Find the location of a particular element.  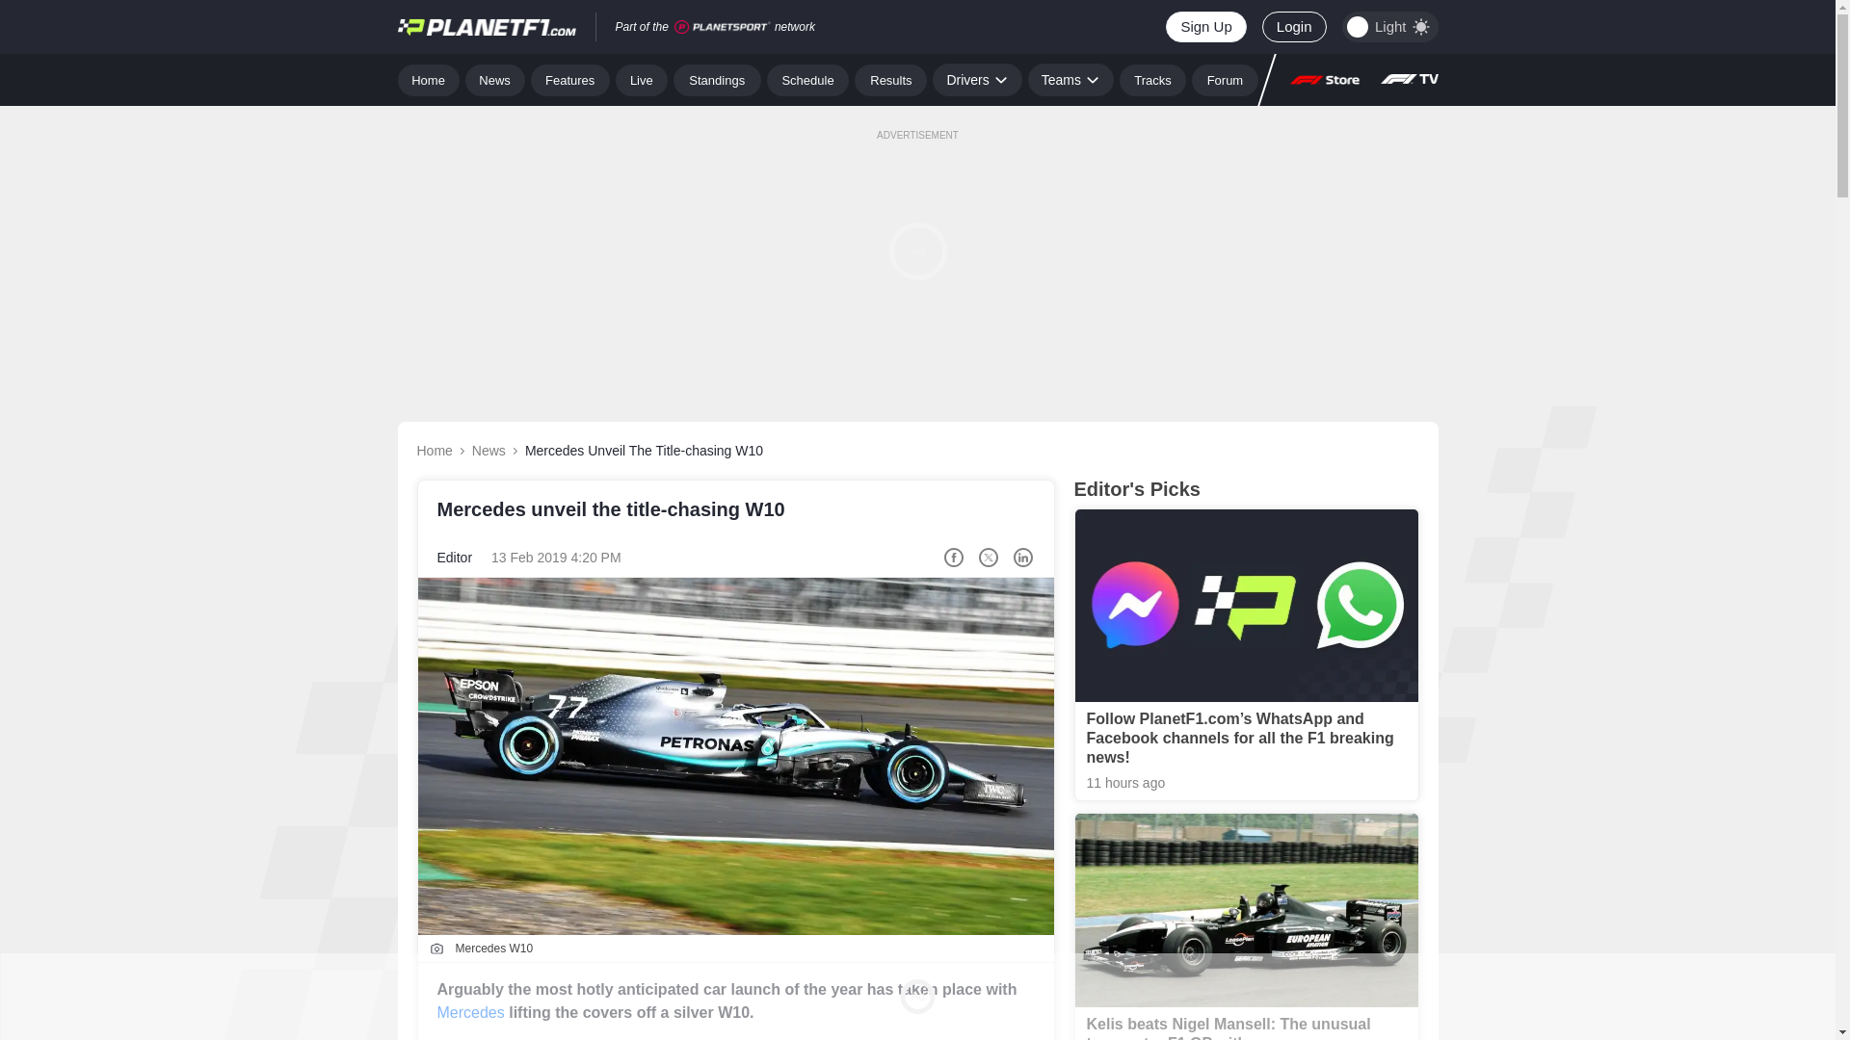

Results is located at coordinates (890, 79).